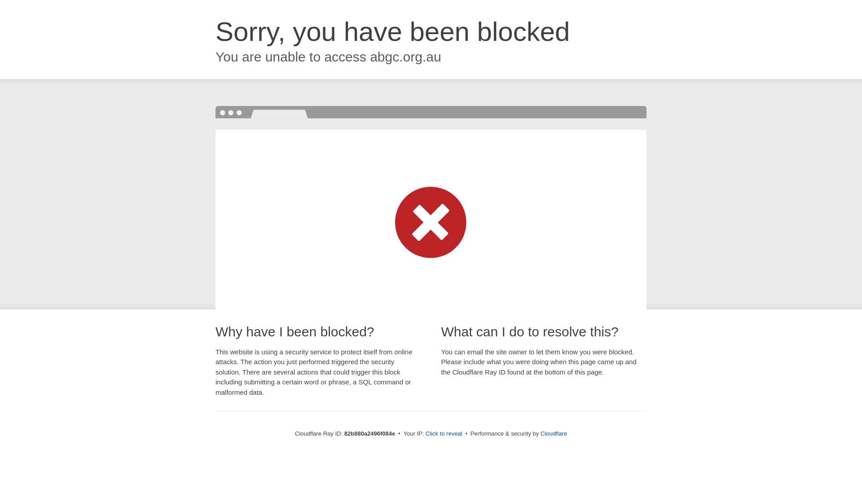 The width and height of the screenshot is (862, 485). Describe the element at coordinates (444, 434) in the screenshot. I see `Click to reveal` at that location.